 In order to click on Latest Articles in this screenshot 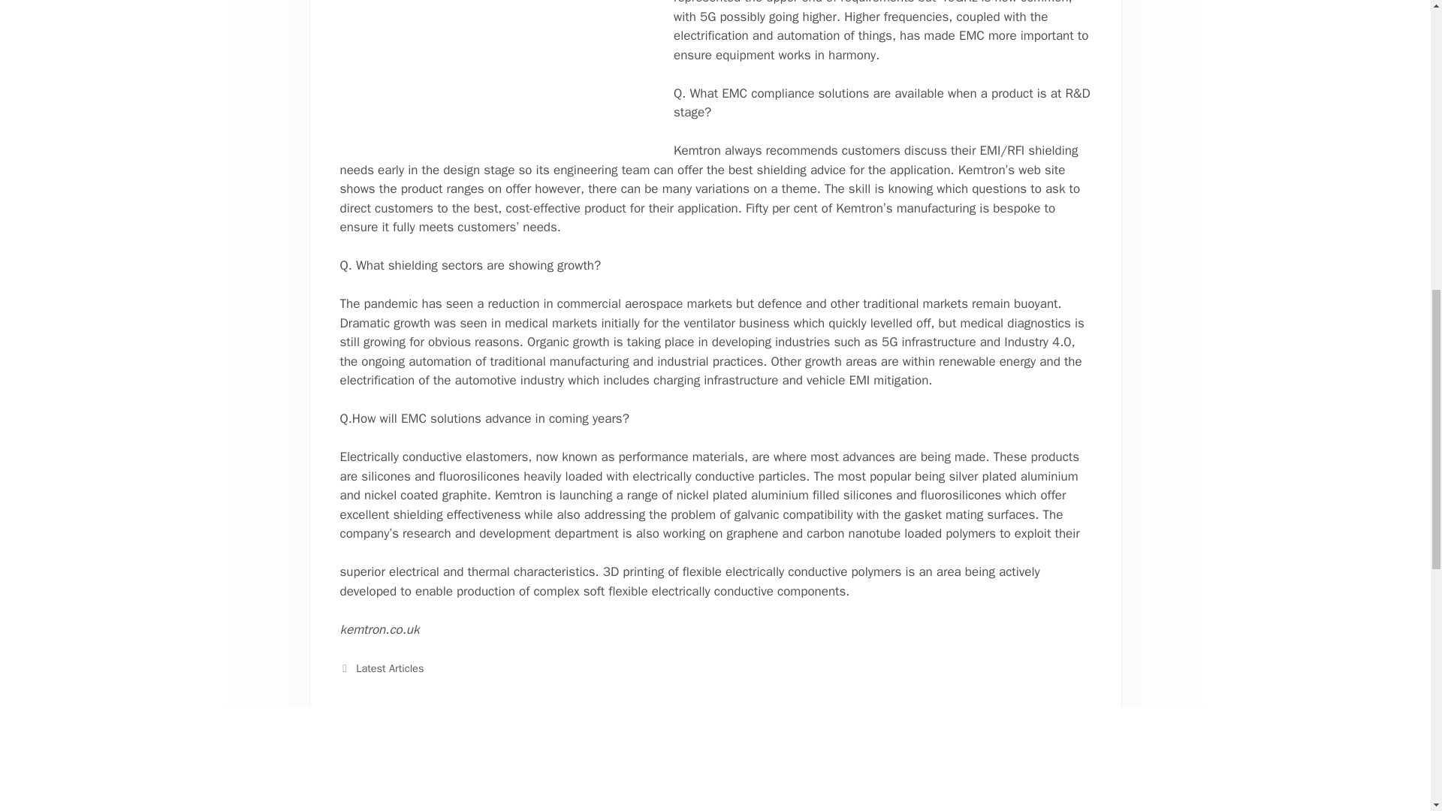, I will do `click(390, 668)`.